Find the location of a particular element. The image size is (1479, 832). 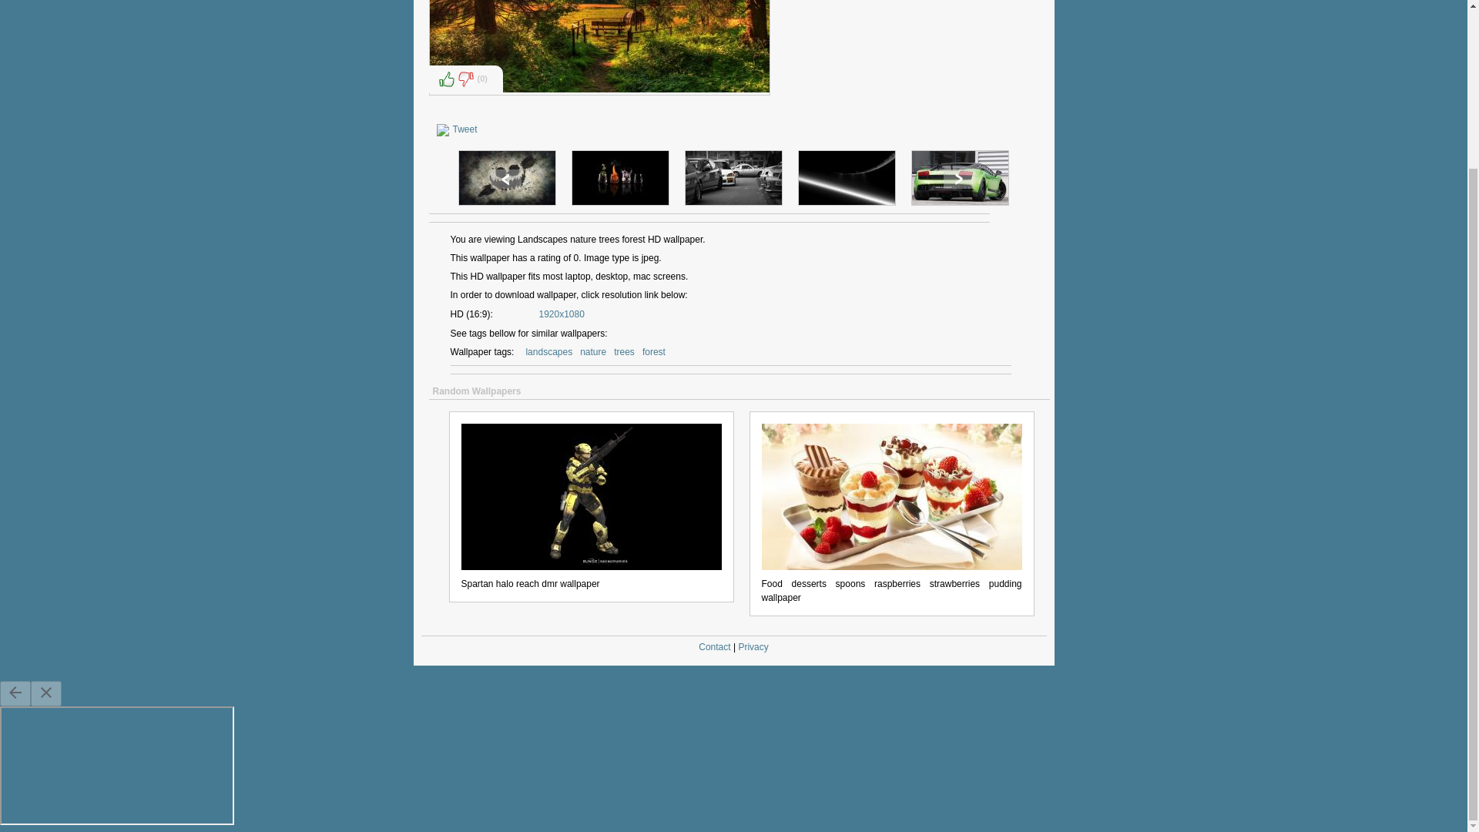

forest wallpapers is located at coordinates (653, 351).